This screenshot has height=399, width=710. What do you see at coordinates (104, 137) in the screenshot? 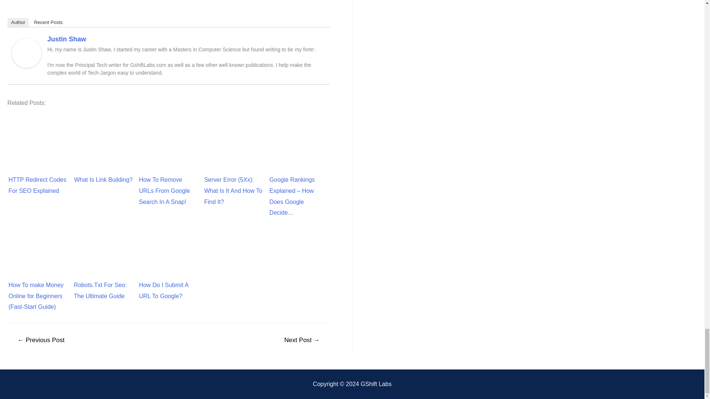
I see `What Is Link Building?` at bounding box center [104, 137].